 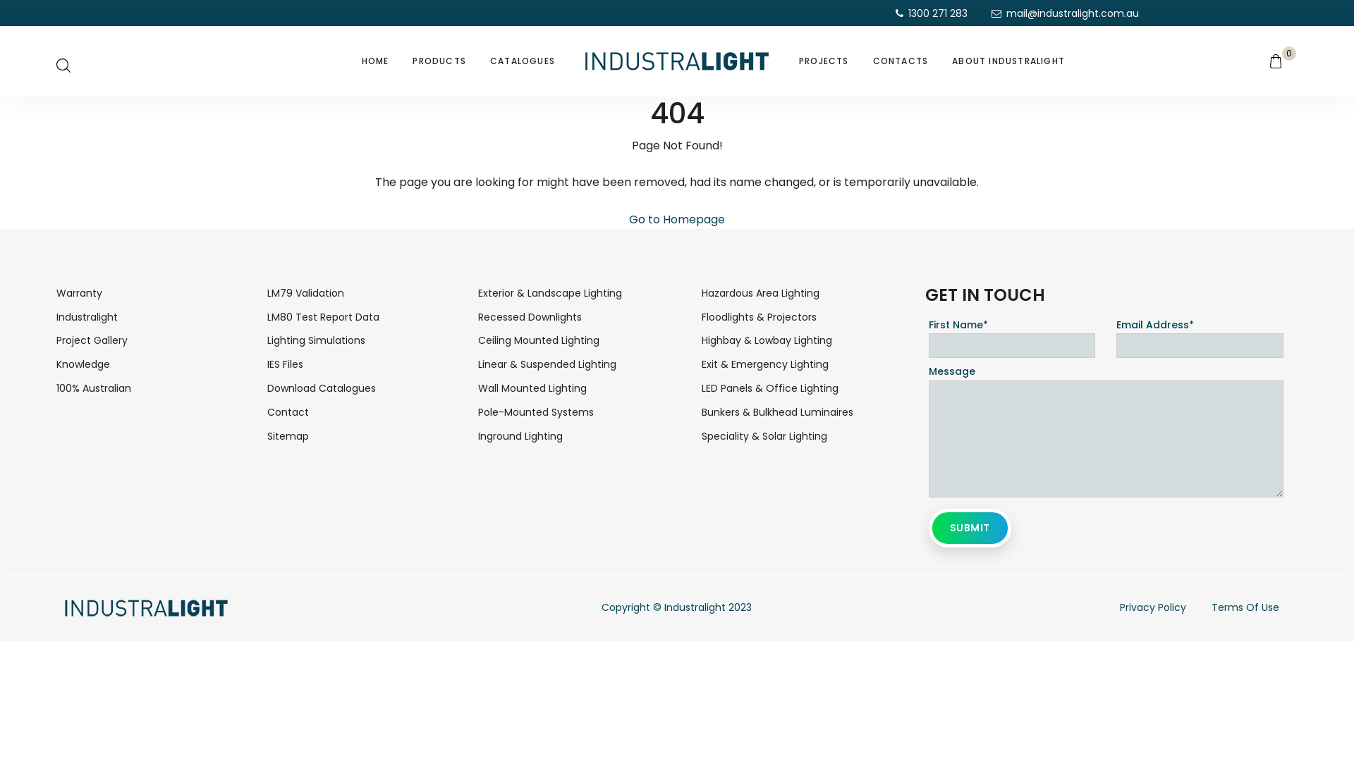 What do you see at coordinates (1065, 13) in the screenshot?
I see `mail@industralight.com.au` at bounding box center [1065, 13].